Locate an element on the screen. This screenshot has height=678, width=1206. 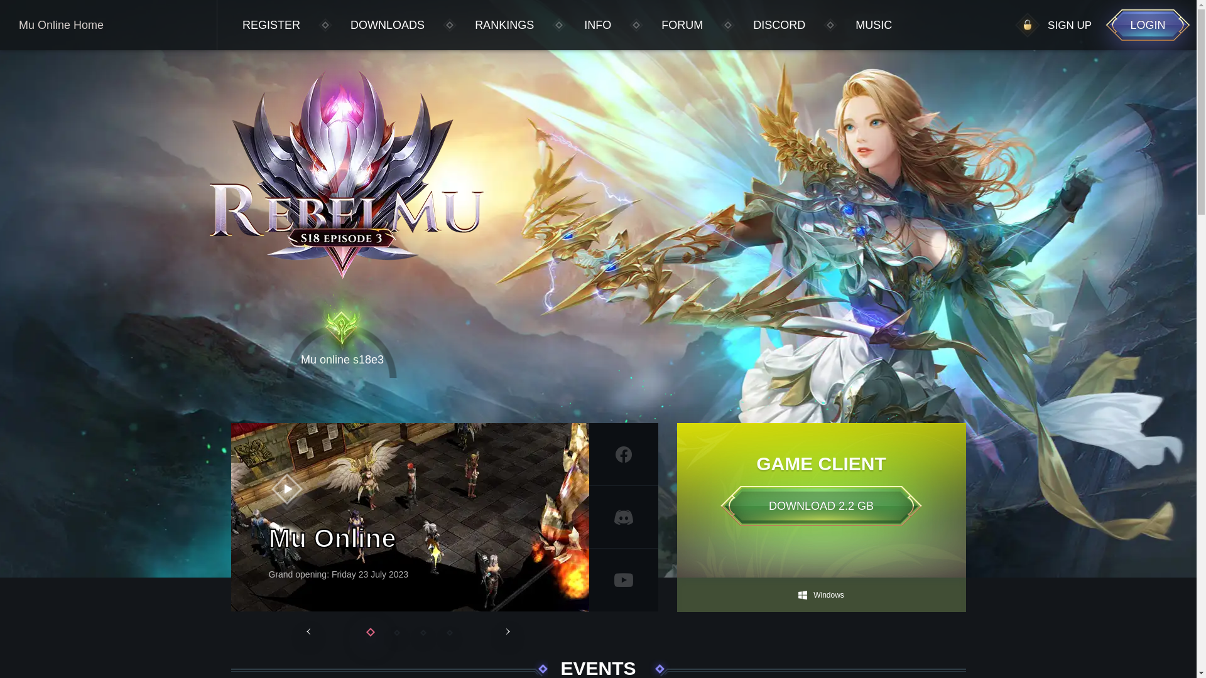
2 is located at coordinates (397, 633).